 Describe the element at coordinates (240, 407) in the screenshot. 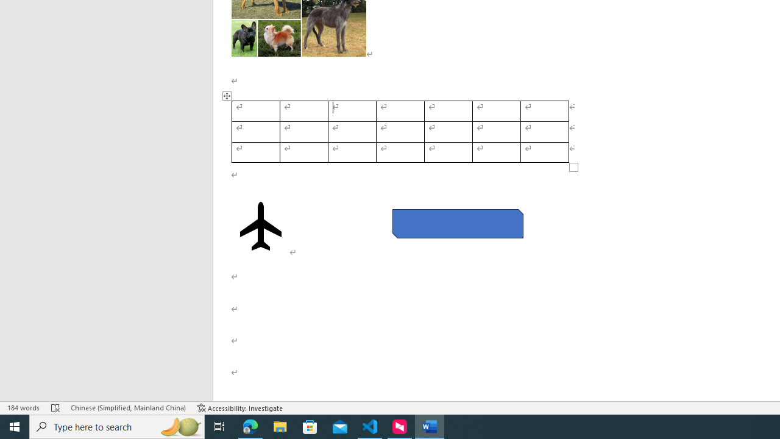

I see `Accessibility Checker Accessibility: Investigate` at that location.